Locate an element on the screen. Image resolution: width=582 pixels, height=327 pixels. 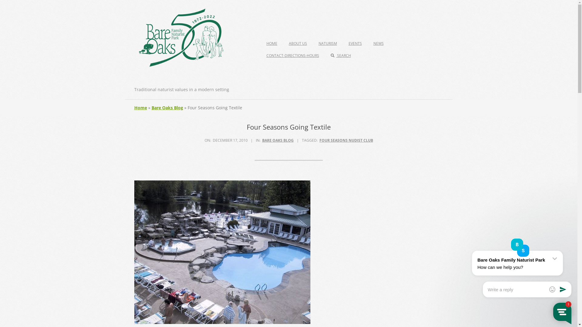
FOUR SEASONS NUDIST CLUB is located at coordinates (346, 140).